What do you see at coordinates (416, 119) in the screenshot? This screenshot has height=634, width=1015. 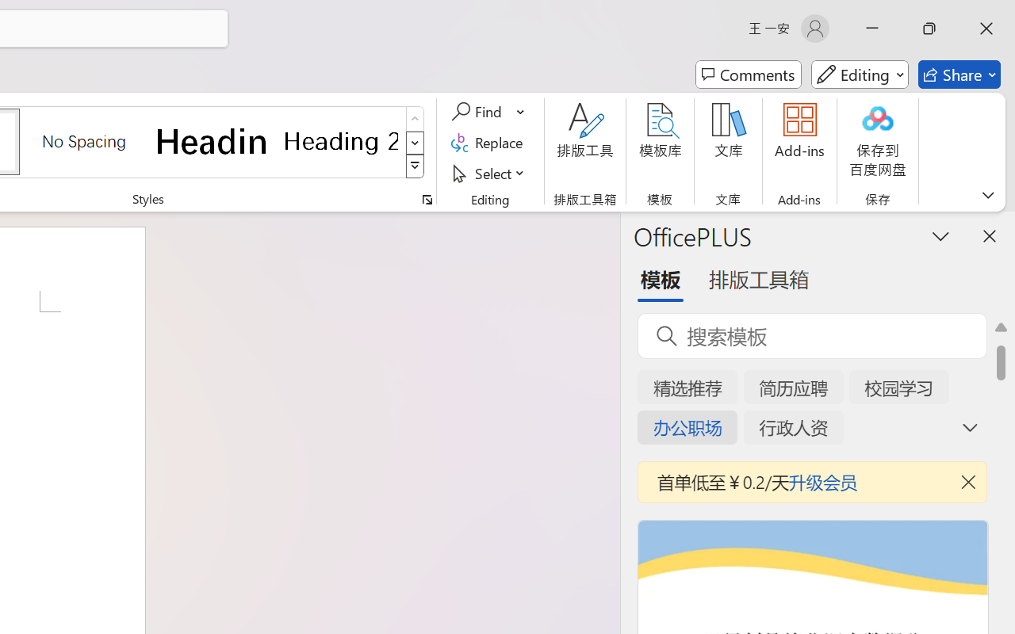 I see `Row up` at bounding box center [416, 119].